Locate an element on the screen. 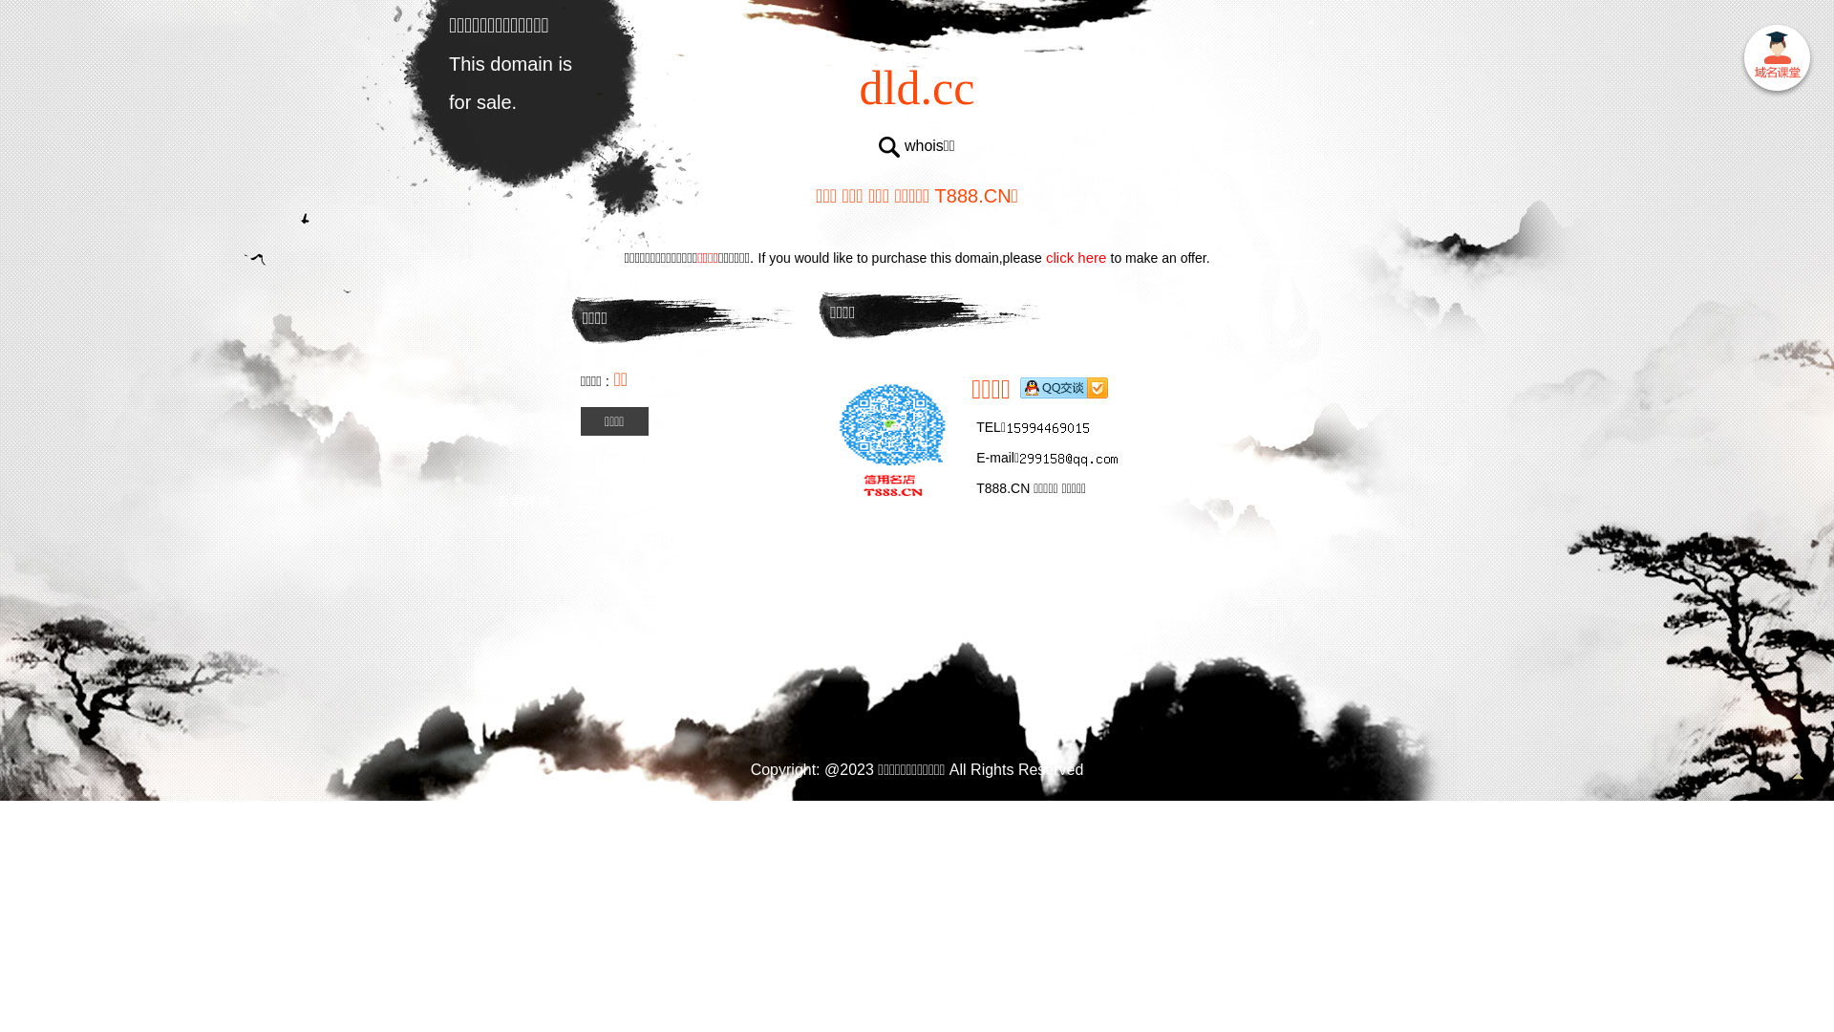 Image resolution: width=1834 pixels, height=1032 pixels.   is located at coordinates (1777, 61).